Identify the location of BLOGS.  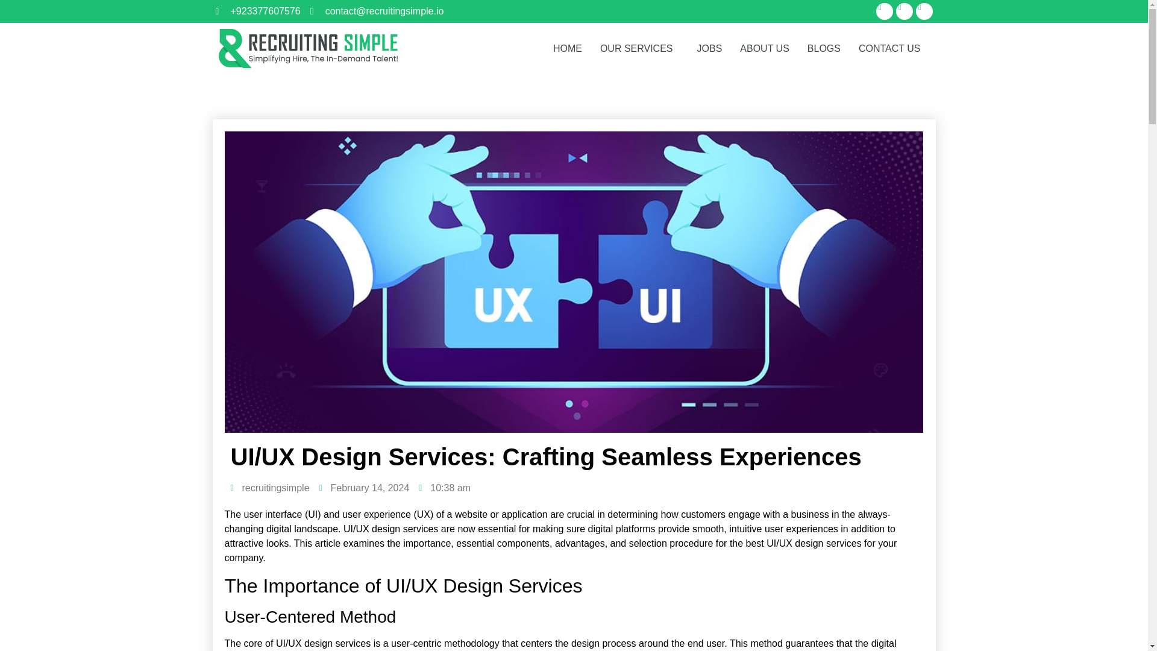
(823, 48).